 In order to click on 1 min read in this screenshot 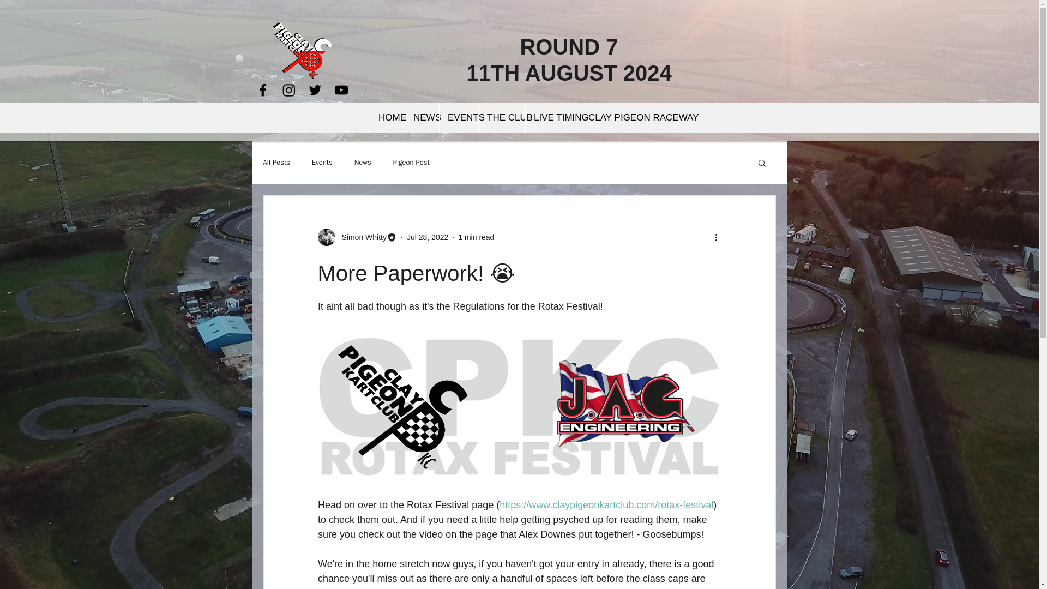, I will do `click(476, 236)`.